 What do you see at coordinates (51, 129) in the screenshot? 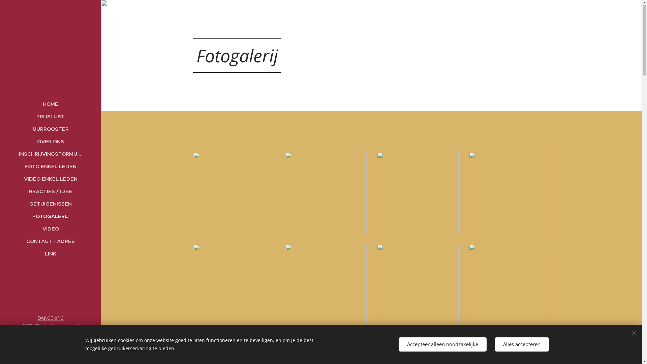
I see `UURROOSTER` at bounding box center [51, 129].